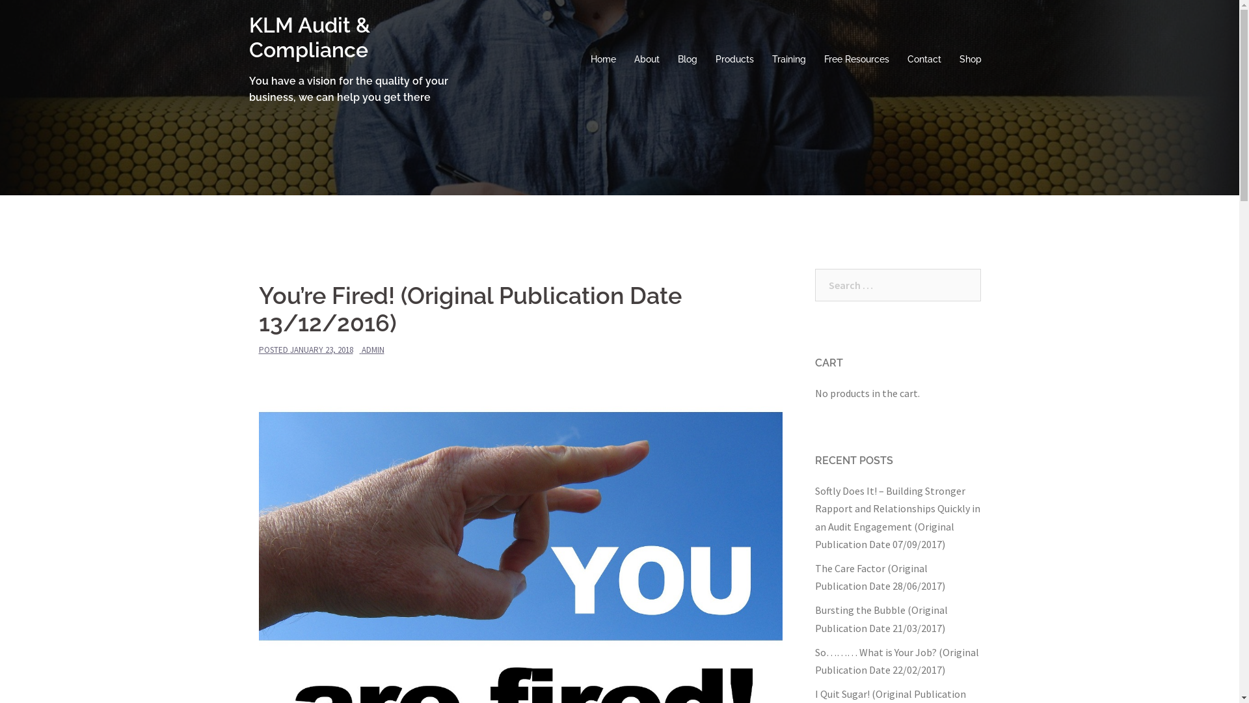 This screenshot has width=1249, height=703. I want to click on Shop, so click(970, 60).